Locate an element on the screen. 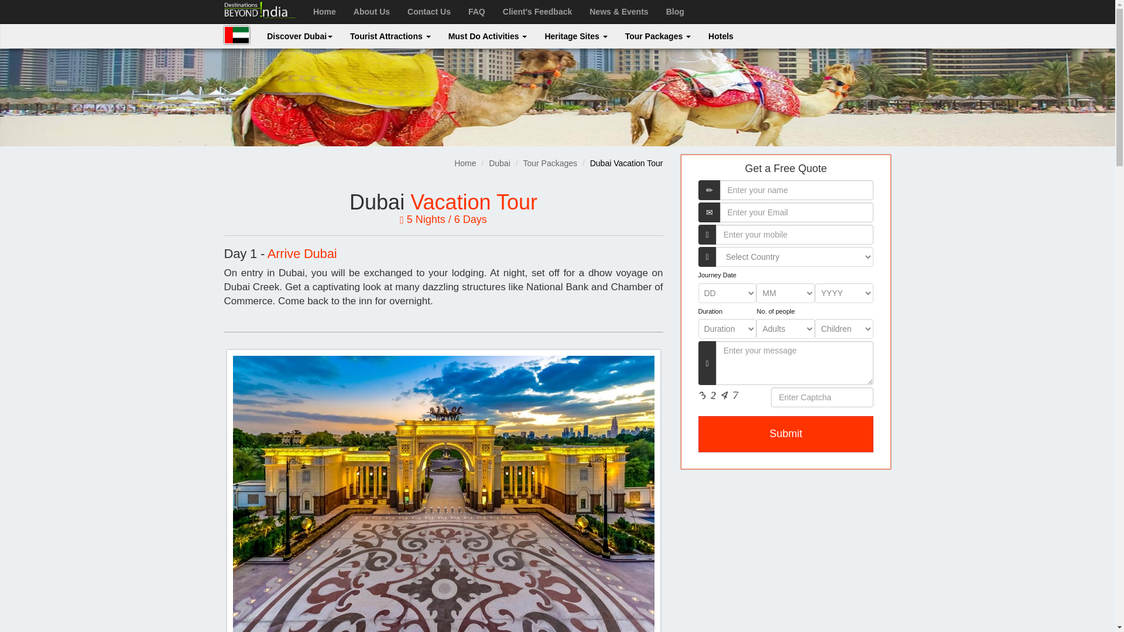 This screenshot has height=632, width=1124. FAQ is located at coordinates (477, 12).